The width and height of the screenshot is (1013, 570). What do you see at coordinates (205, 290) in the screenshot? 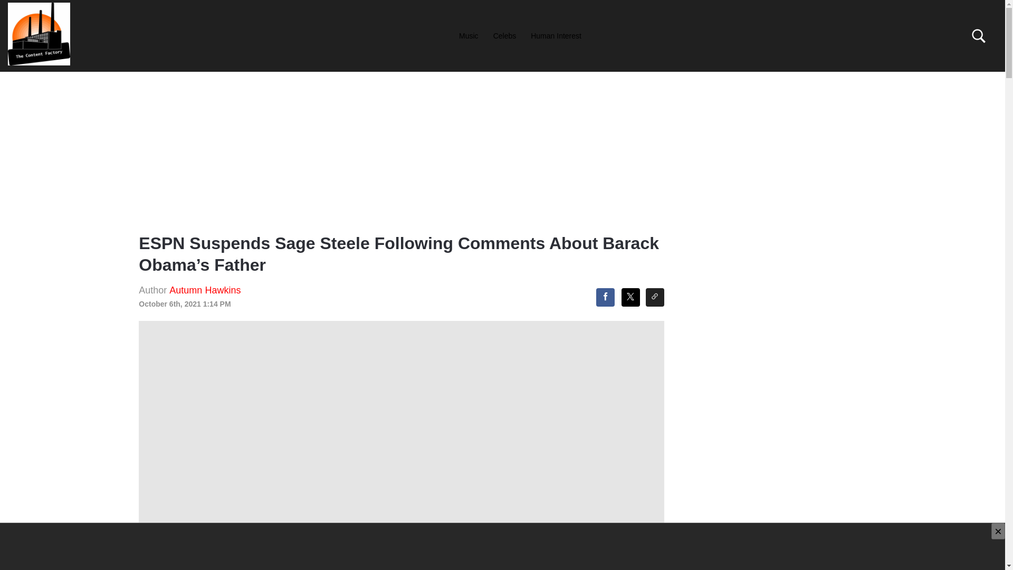
I see `Autumn Hawkins` at bounding box center [205, 290].